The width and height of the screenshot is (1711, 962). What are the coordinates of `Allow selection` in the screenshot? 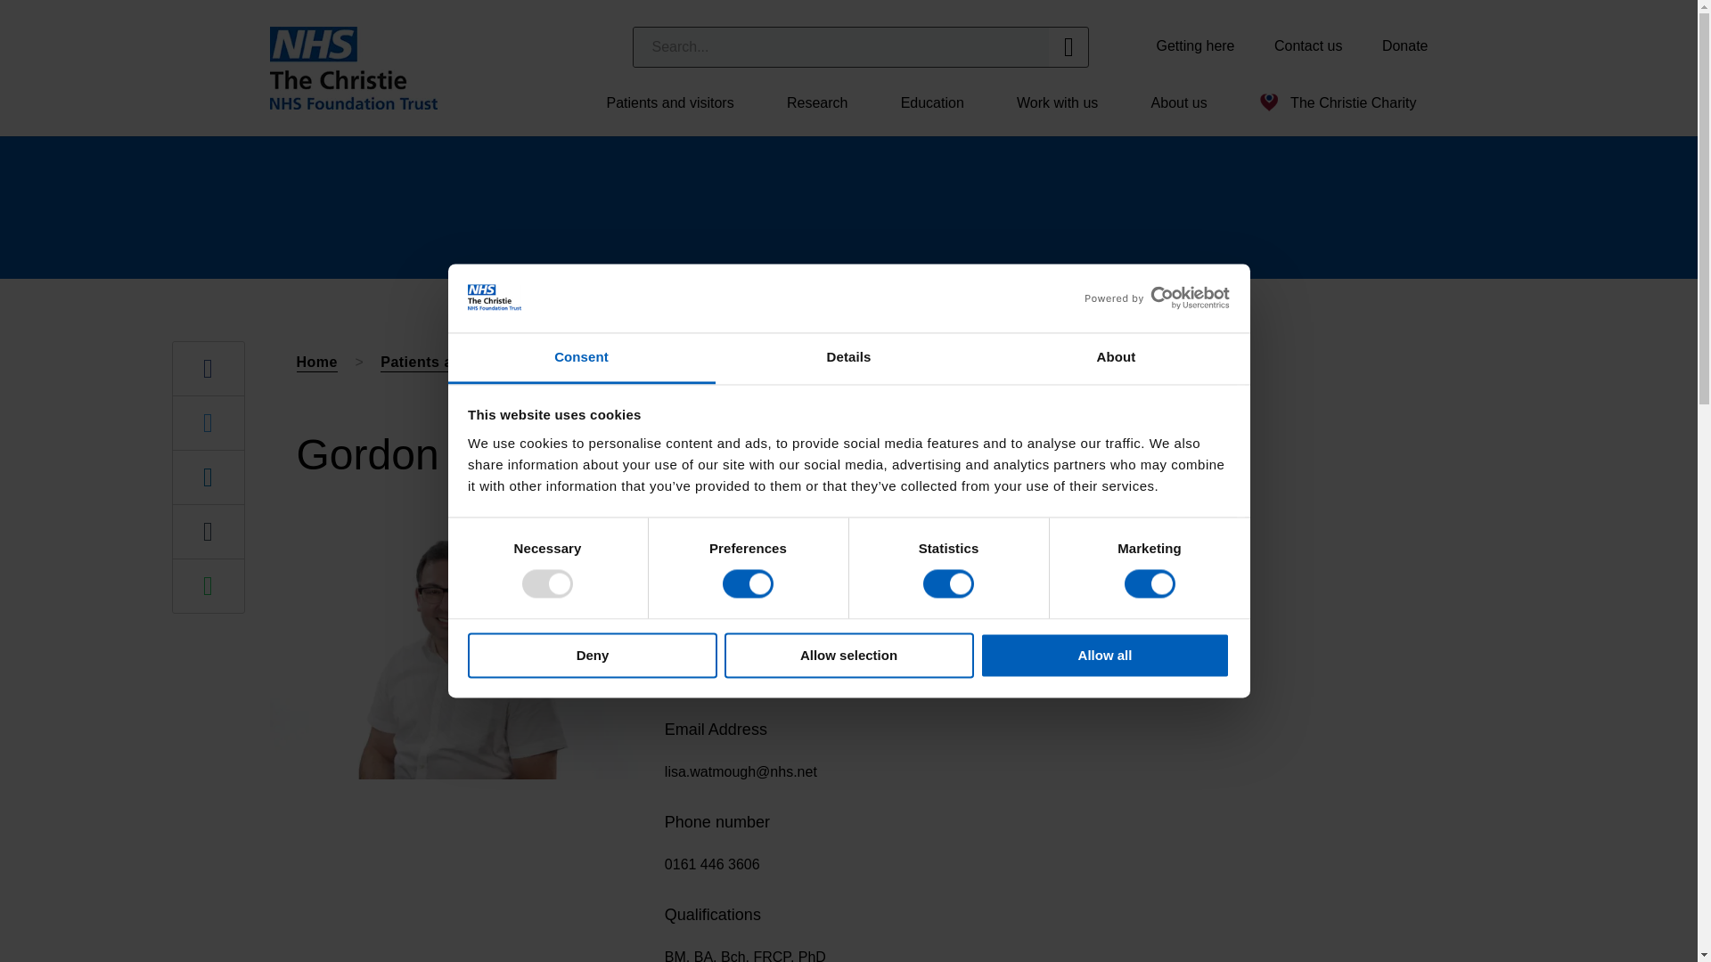 It's located at (848, 655).